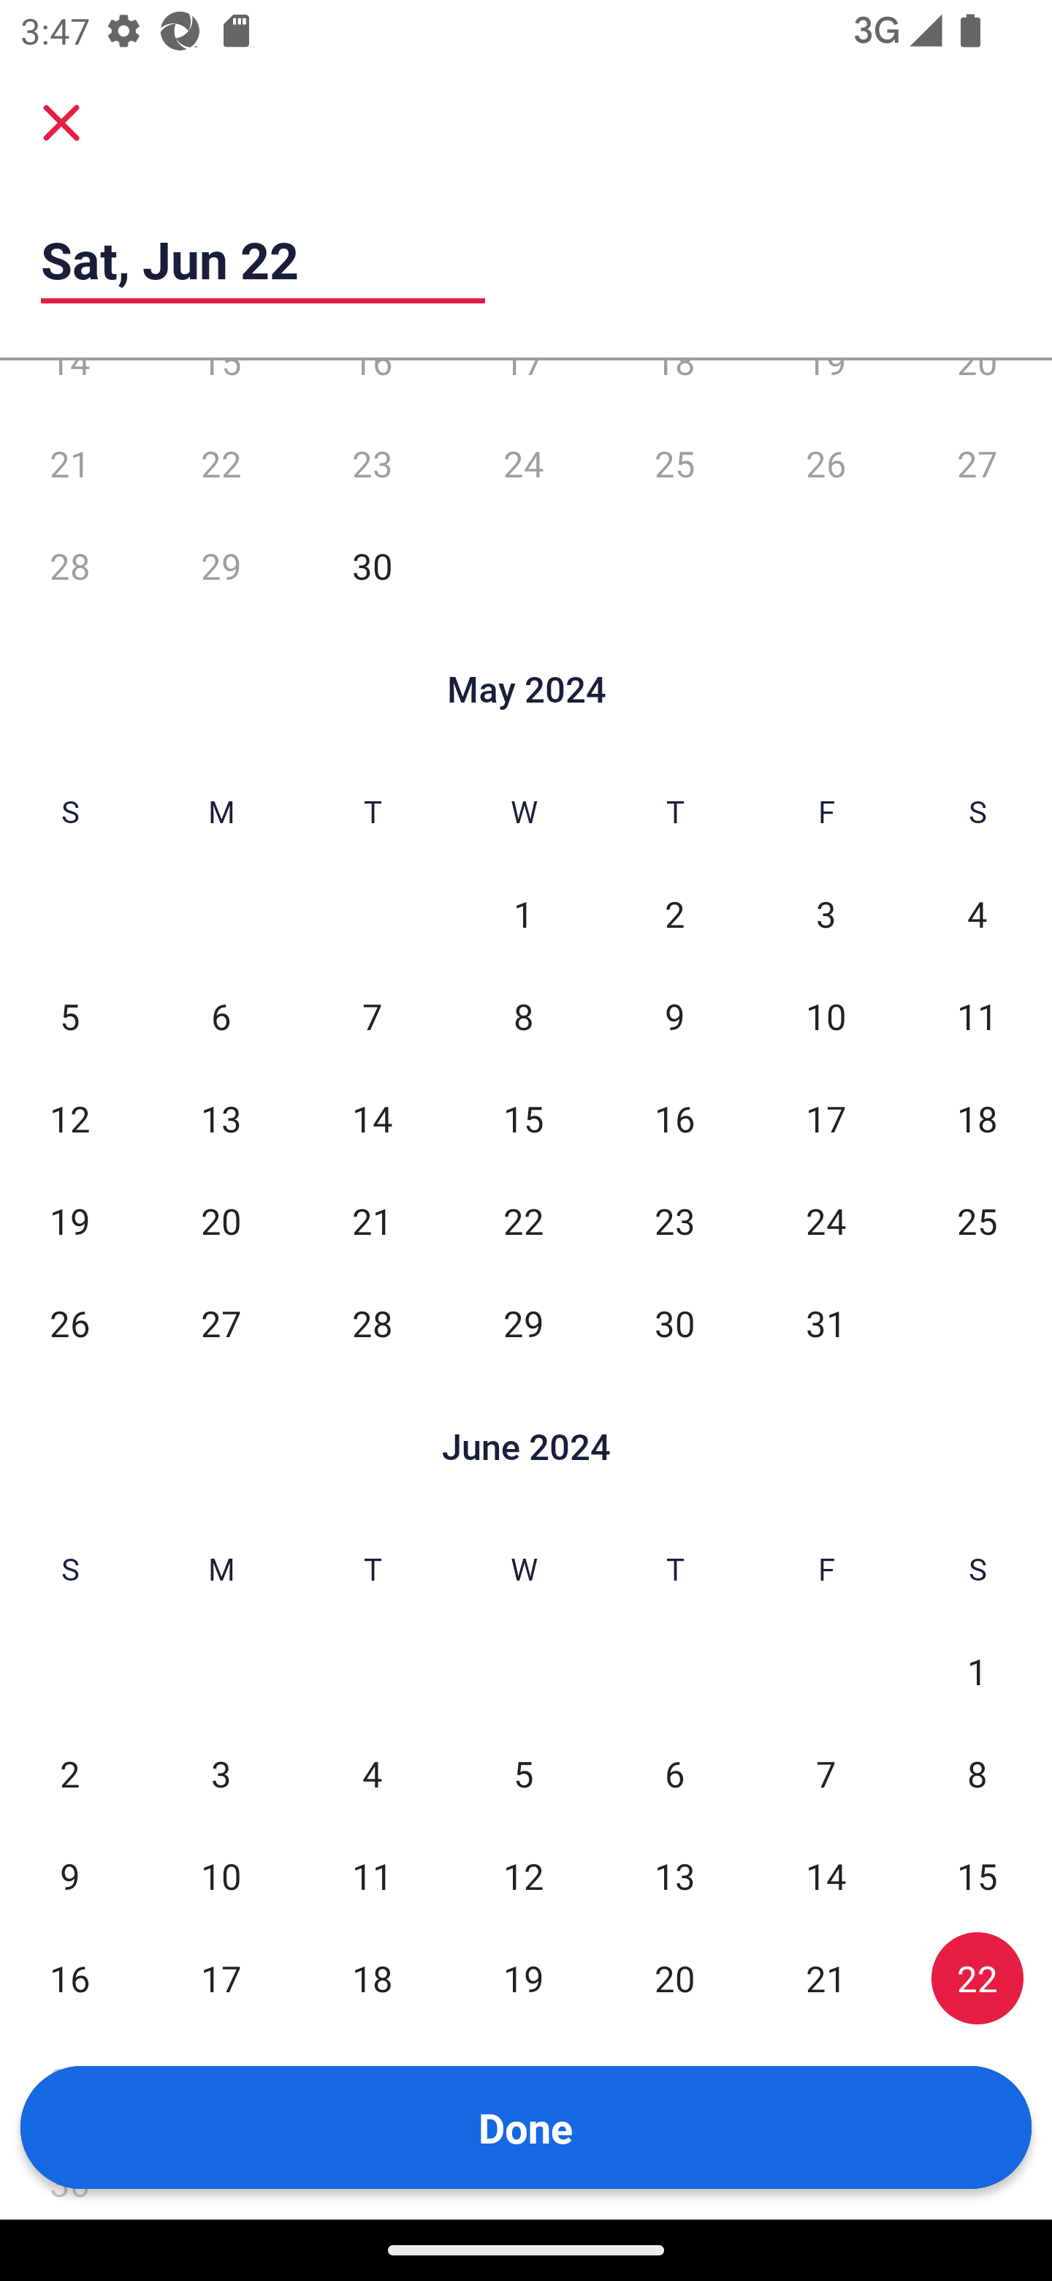 The width and height of the screenshot is (1052, 2281). I want to click on 24 Fri, May 24, Not Selected, so click(826, 1221).